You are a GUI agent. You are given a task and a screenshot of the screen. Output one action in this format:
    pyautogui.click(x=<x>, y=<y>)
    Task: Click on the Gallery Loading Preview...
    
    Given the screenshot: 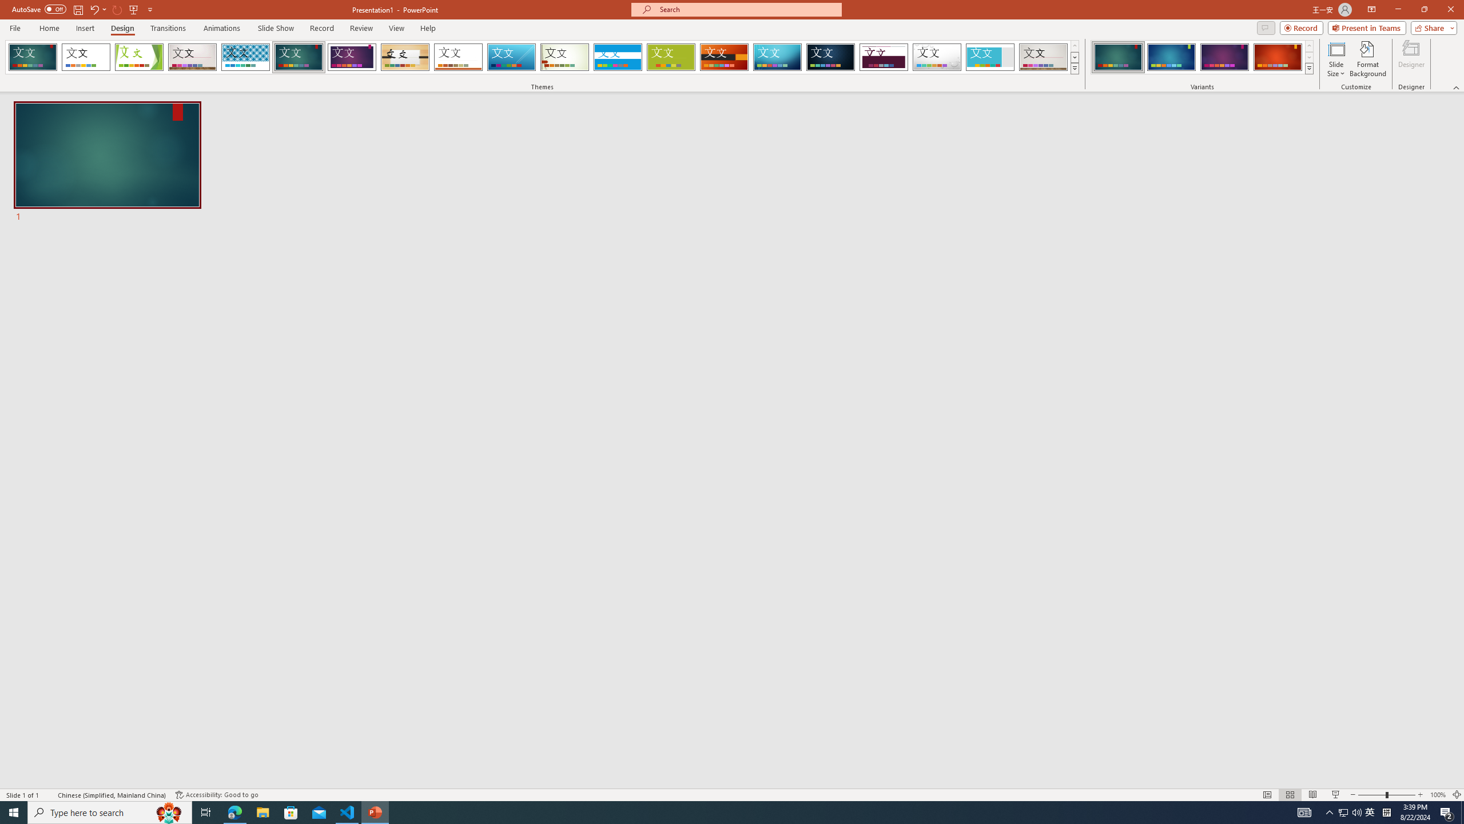 What is the action you would take?
    pyautogui.click(x=1044, y=57)
    